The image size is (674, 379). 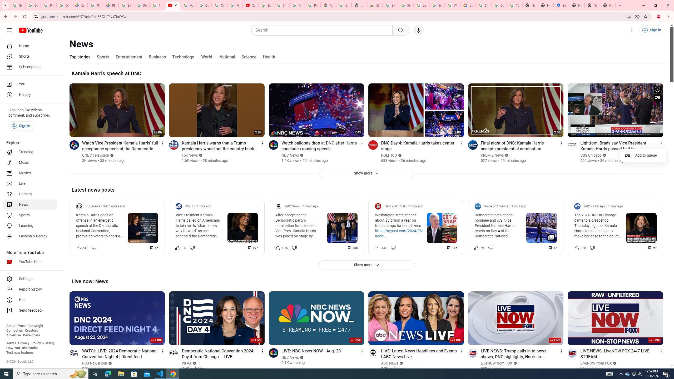 What do you see at coordinates (36, 326) in the screenshot?
I see `Copyright` at bounding box center [36, 326].